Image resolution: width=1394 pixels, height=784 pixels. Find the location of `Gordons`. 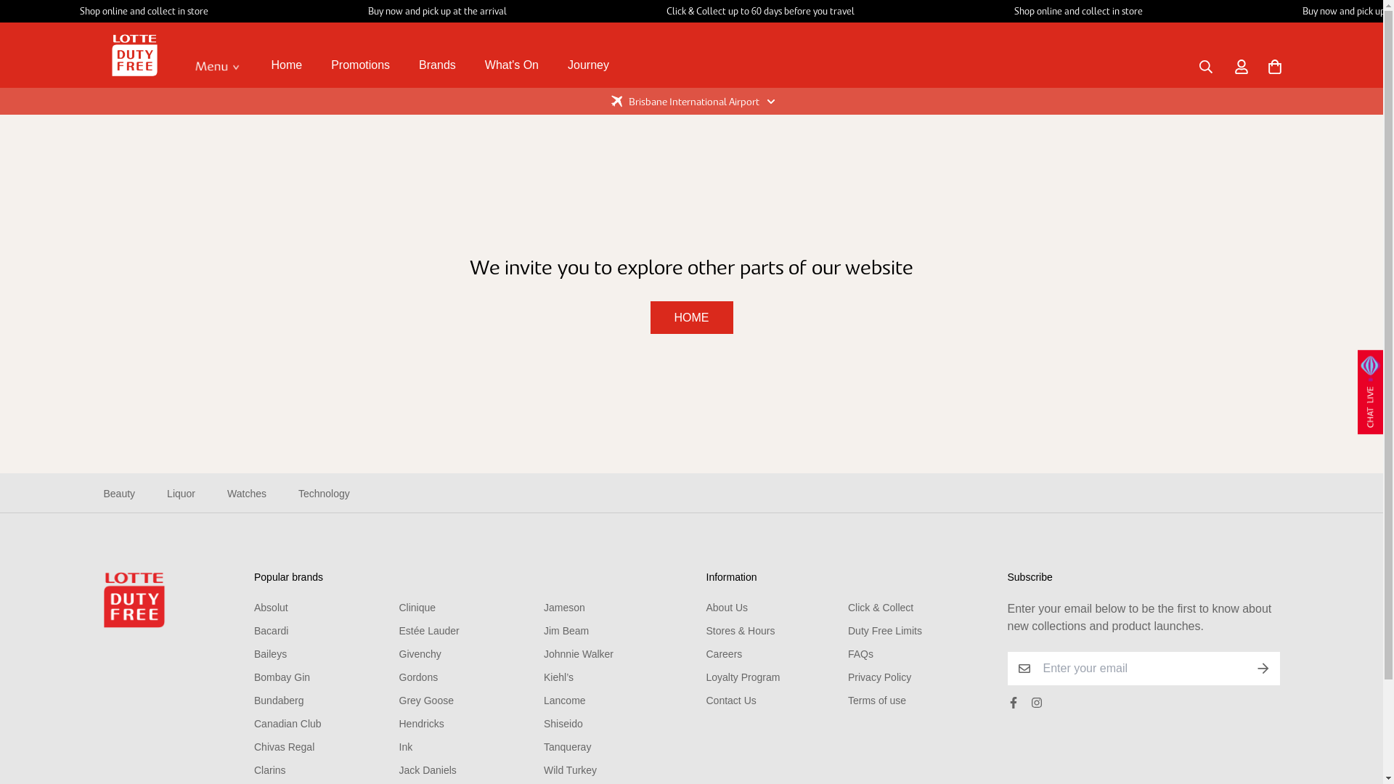

Gordons is located at coordinates (419, 677).